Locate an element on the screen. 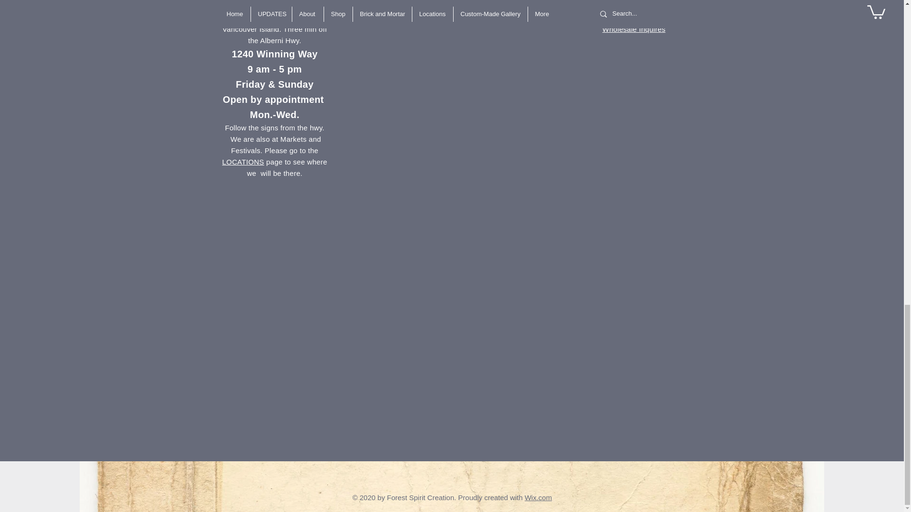 This screenshot has width=911, height=512. 1240 Winning Way is located at coordinates (274, 54).